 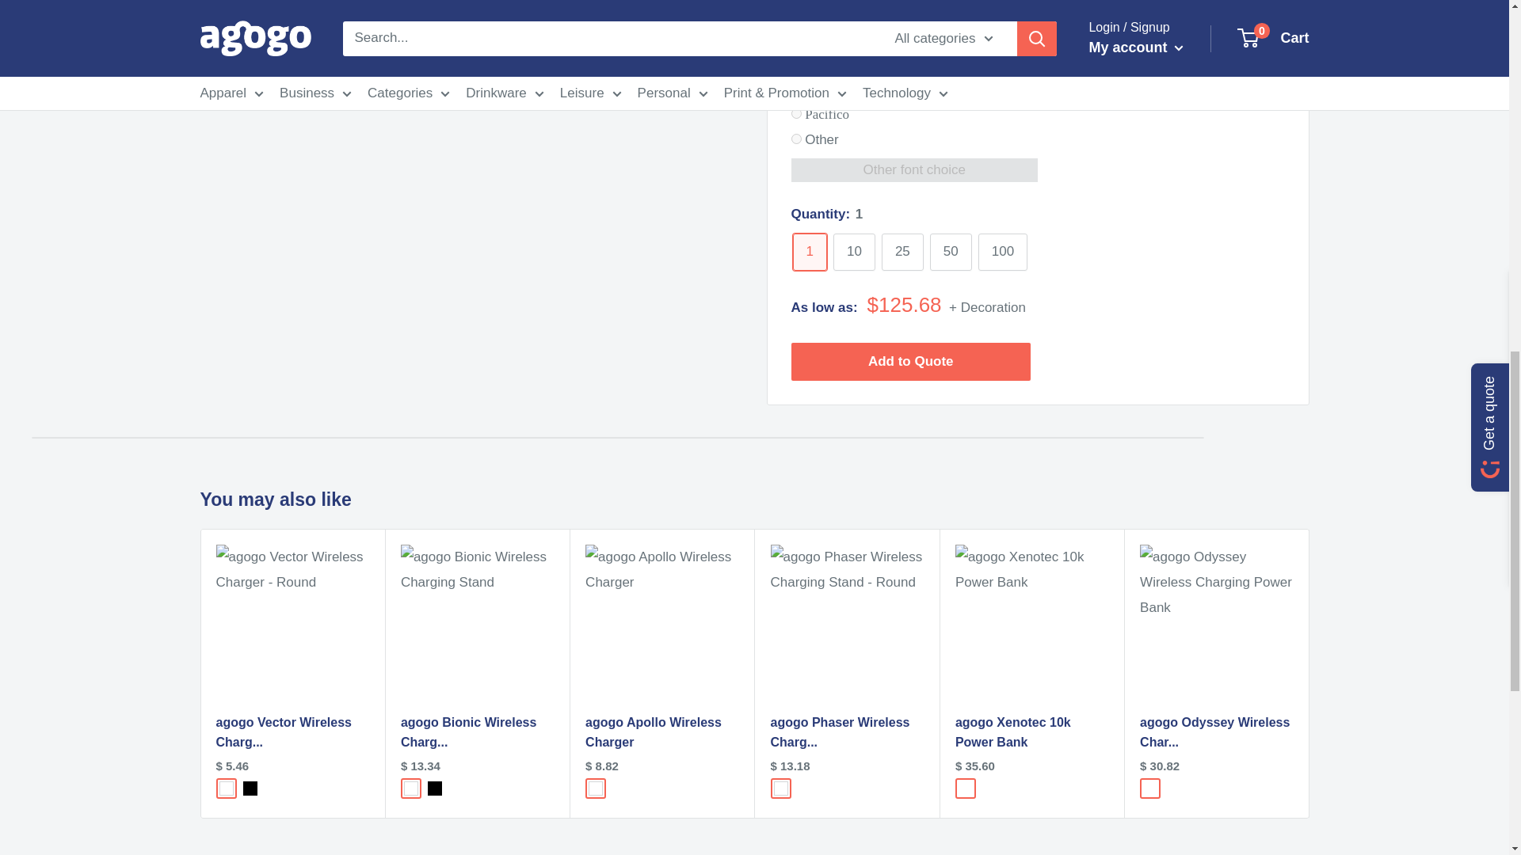 What do you see at coordinates (225, 788) in the screenshot?
I see `White` at bounding box center [225, 788].